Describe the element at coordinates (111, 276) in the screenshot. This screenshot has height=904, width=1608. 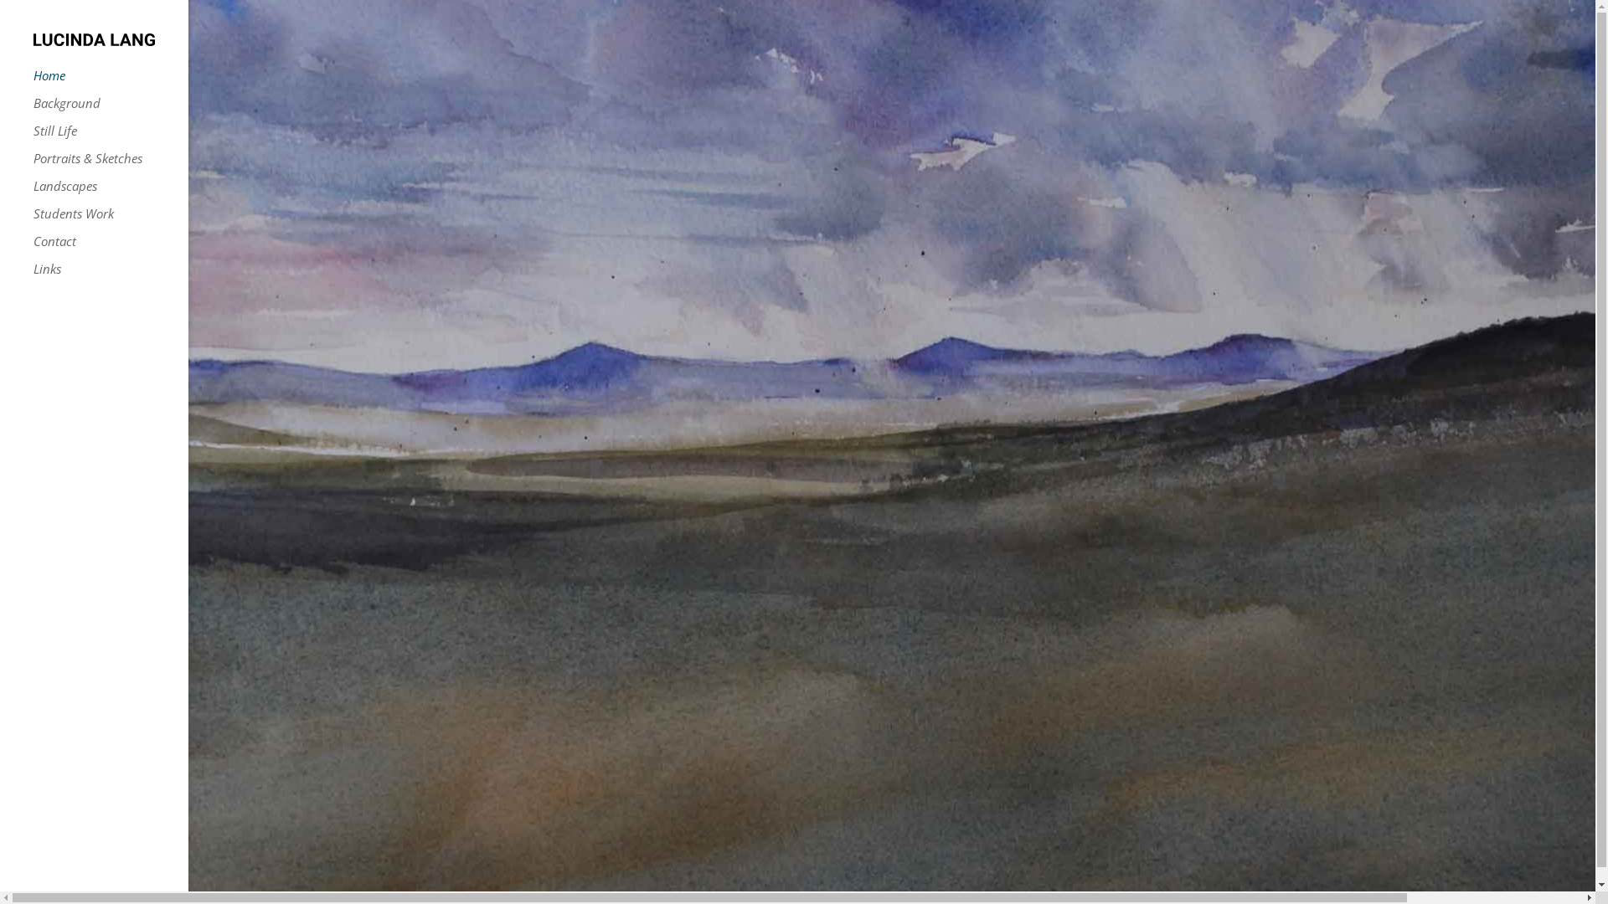
I see `Links` at that location.